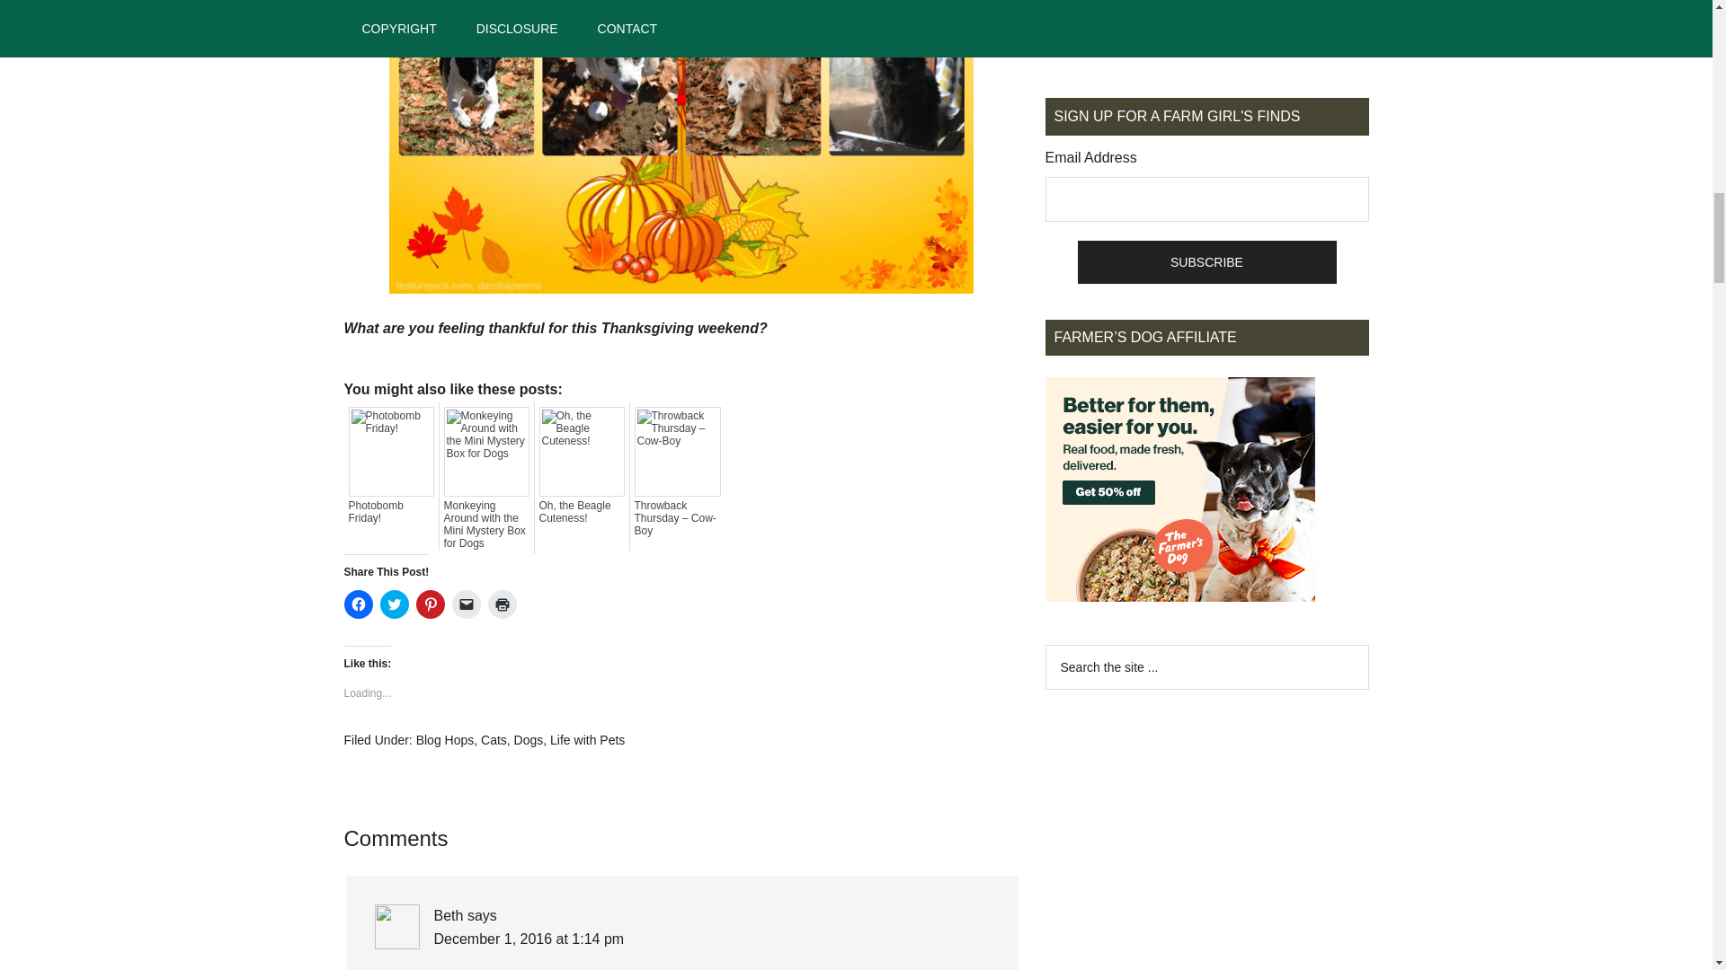 Image resolution: width=1726 pixels, height=970 pixels. I want to click on Monkeying Around with the Mini Mystery Box for Dogs, so click(486, 525).